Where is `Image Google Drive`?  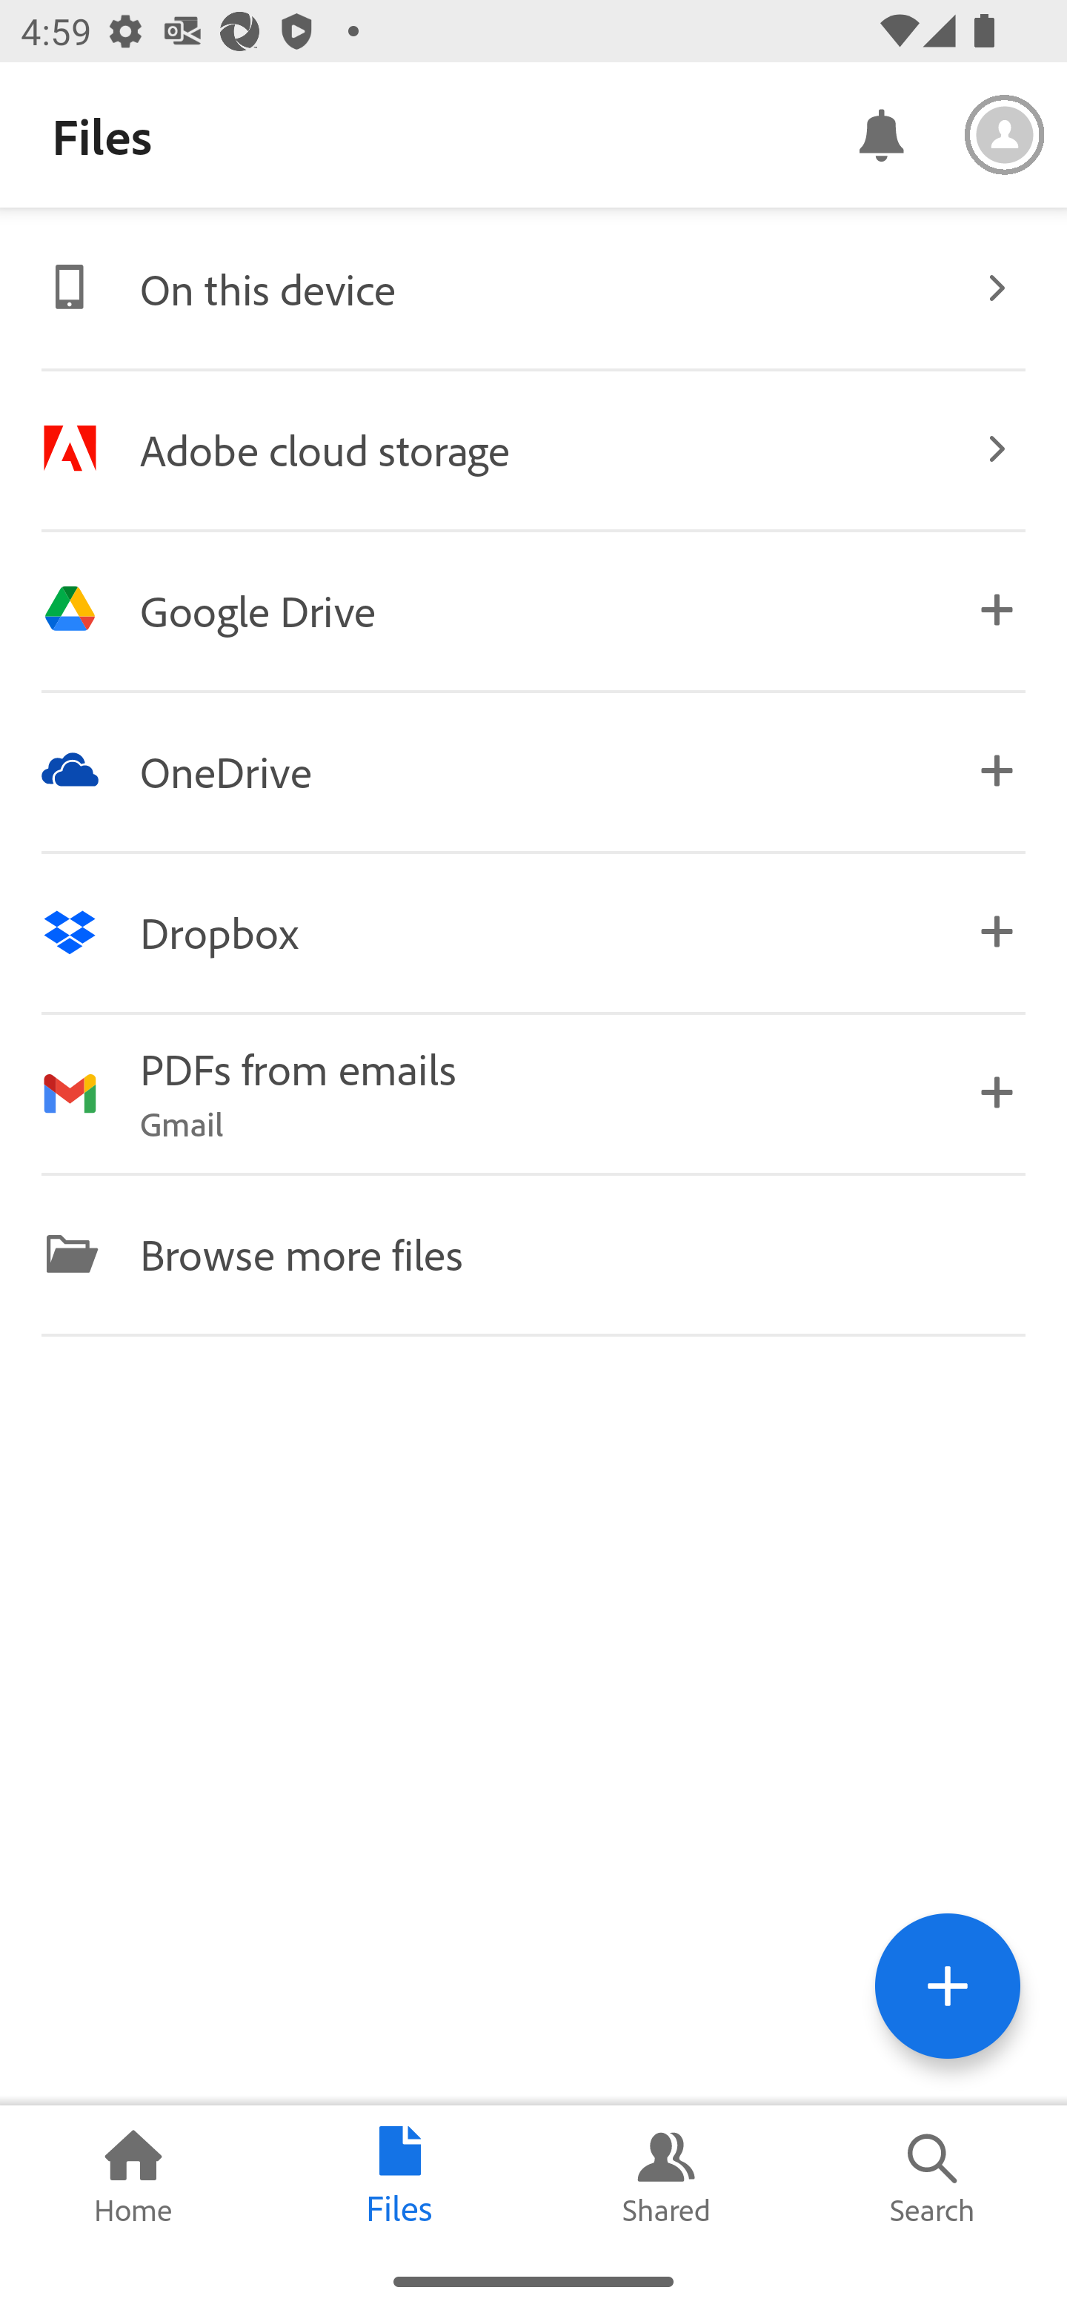 Image Google Drive is located at coordinates (533, 609).